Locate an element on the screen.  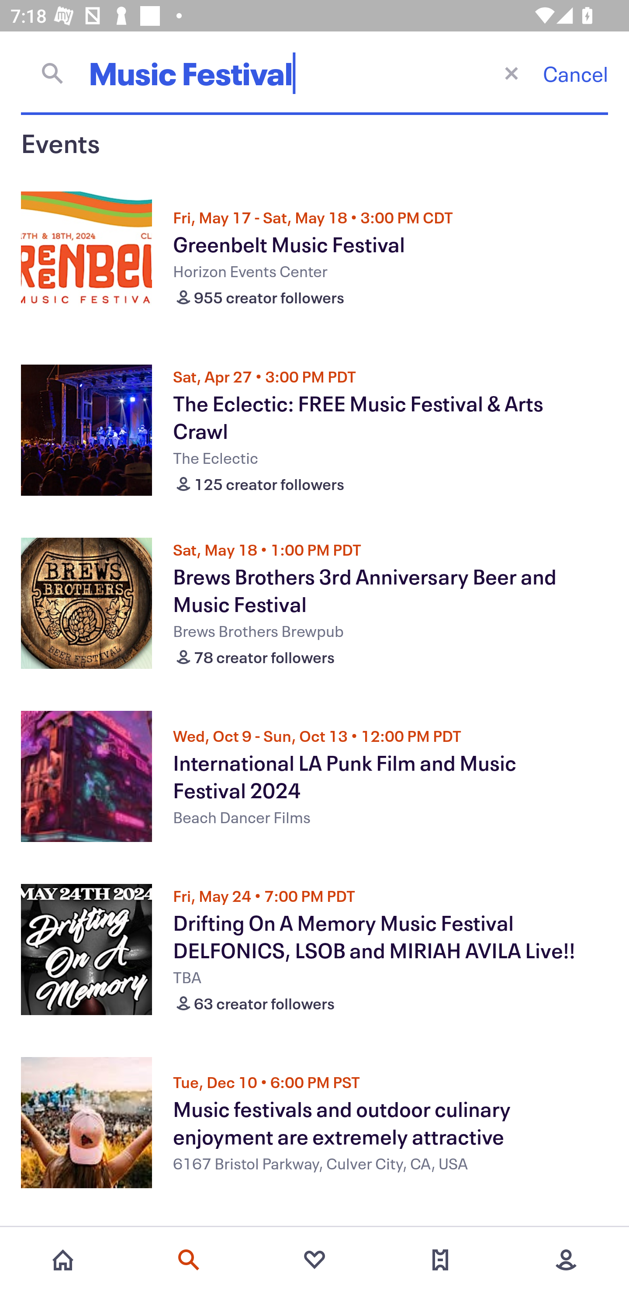
Favorites is located at coordinates (314, 1260).